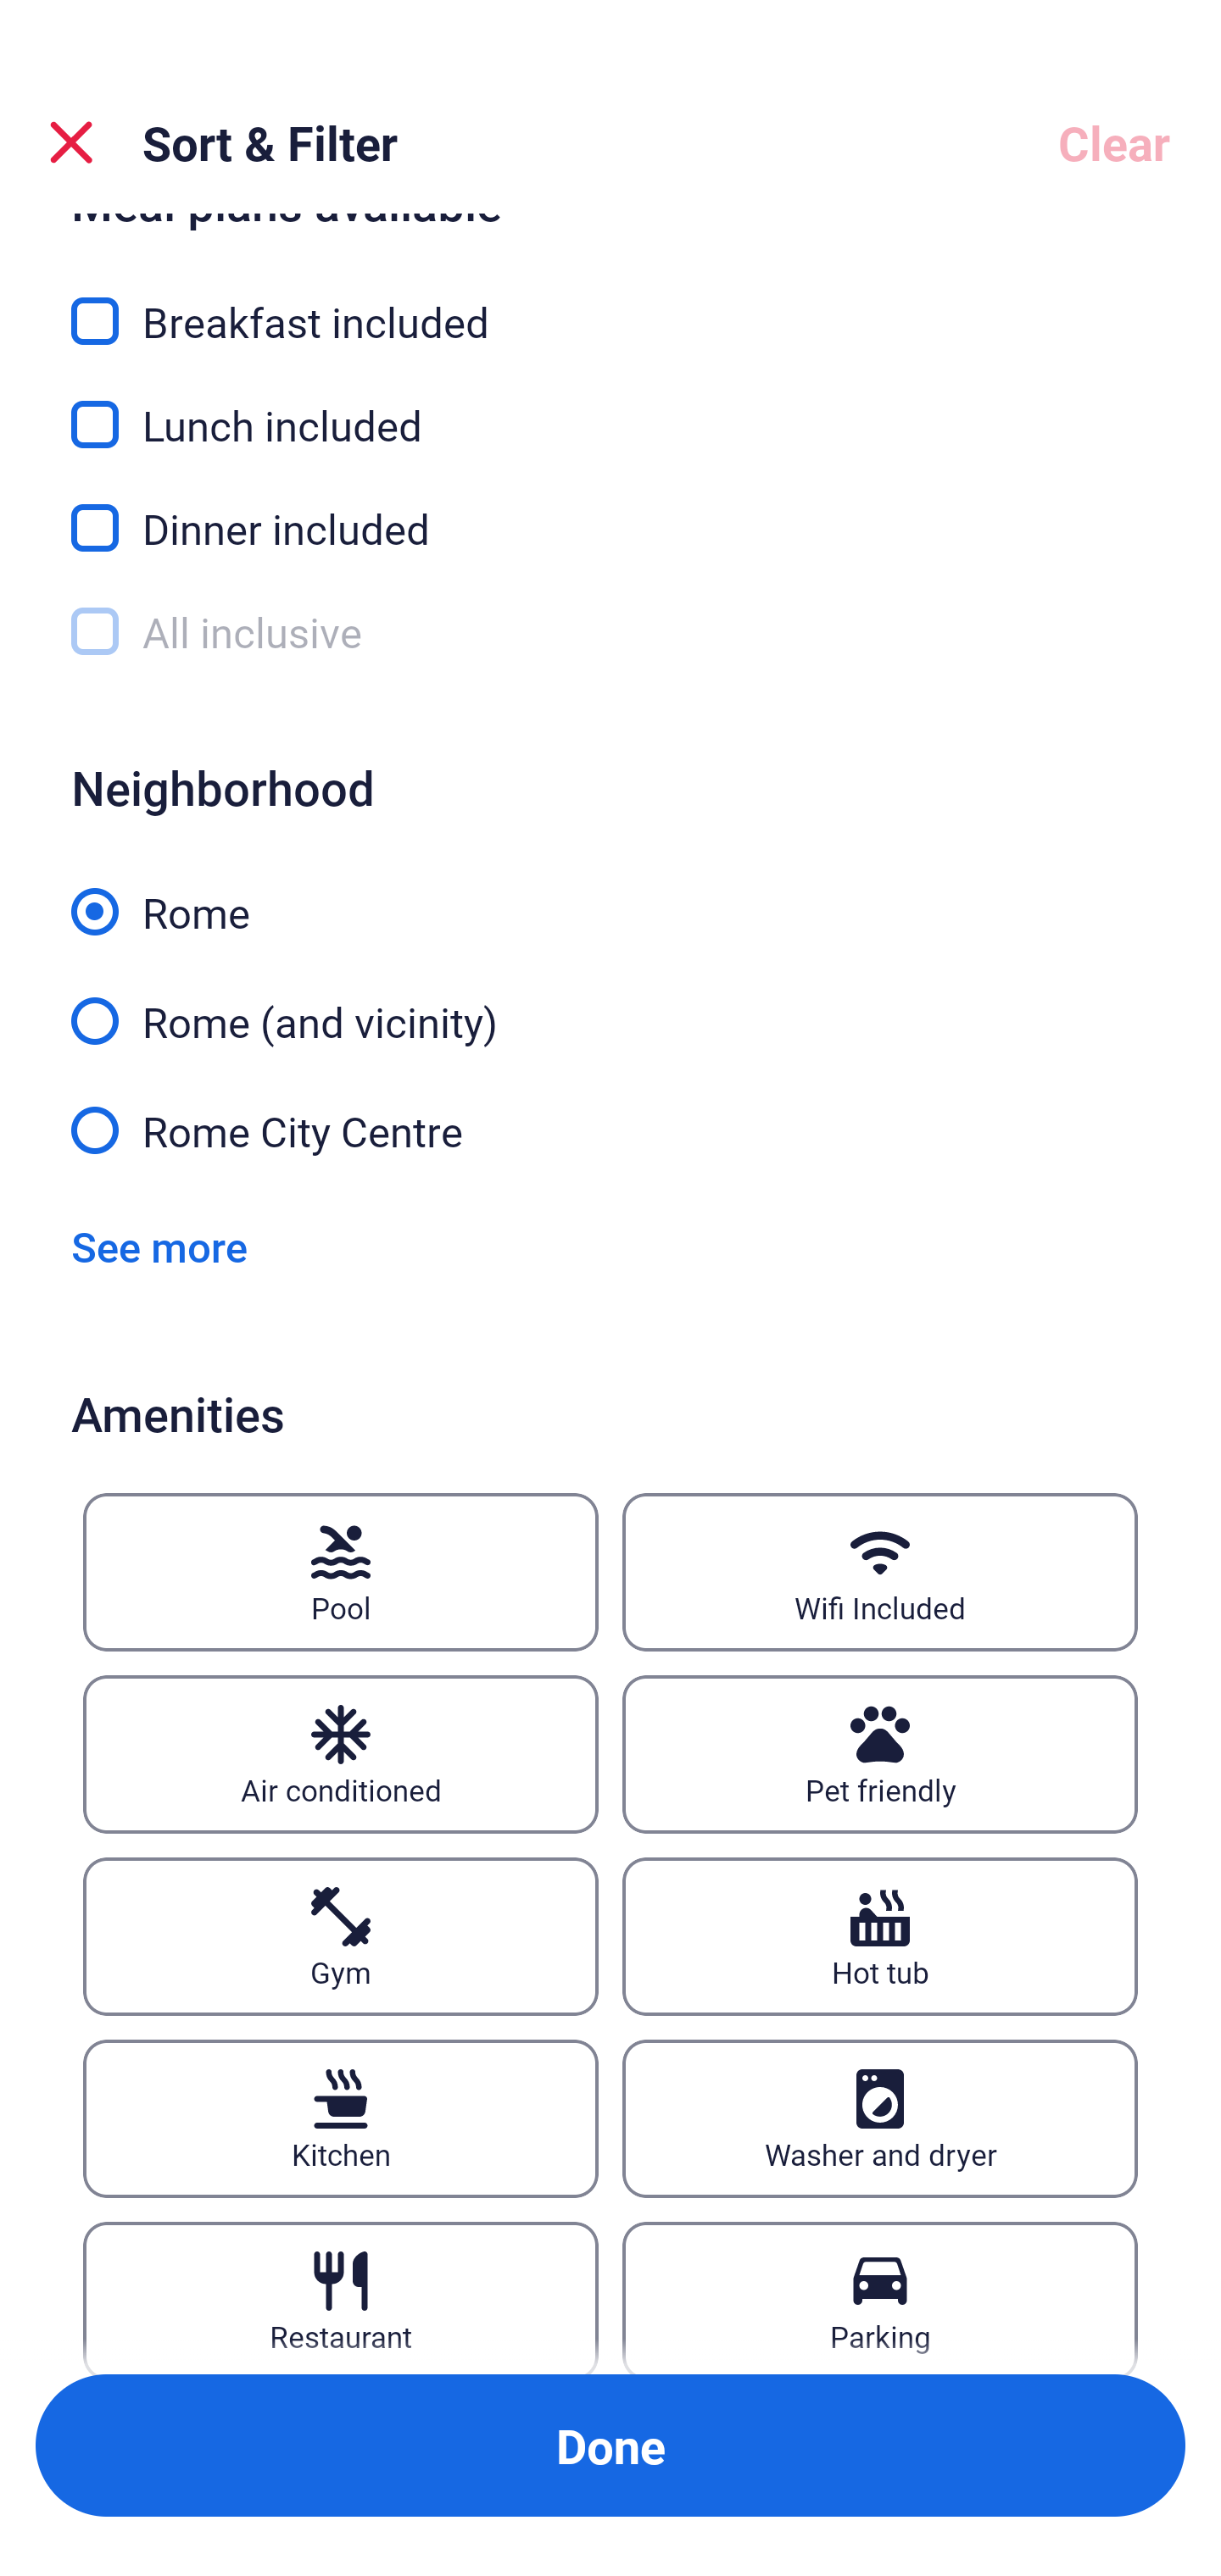 The image size is (1221, 2576). What do you see at coordinates (340, 1937) in the screenshot?
I see `Gym` at bounding box center [340, 1937].